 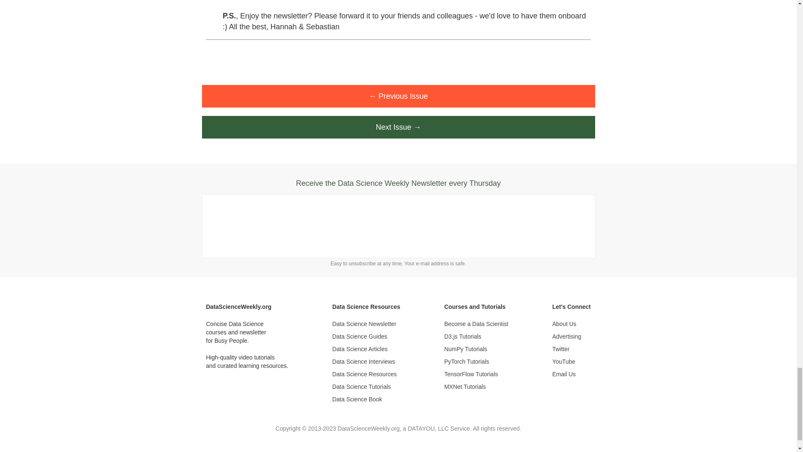 What do you see at coordinates (476, 324) in the screenshot?
I see `Become a Data Scientist` at bounding box center [476, 324].